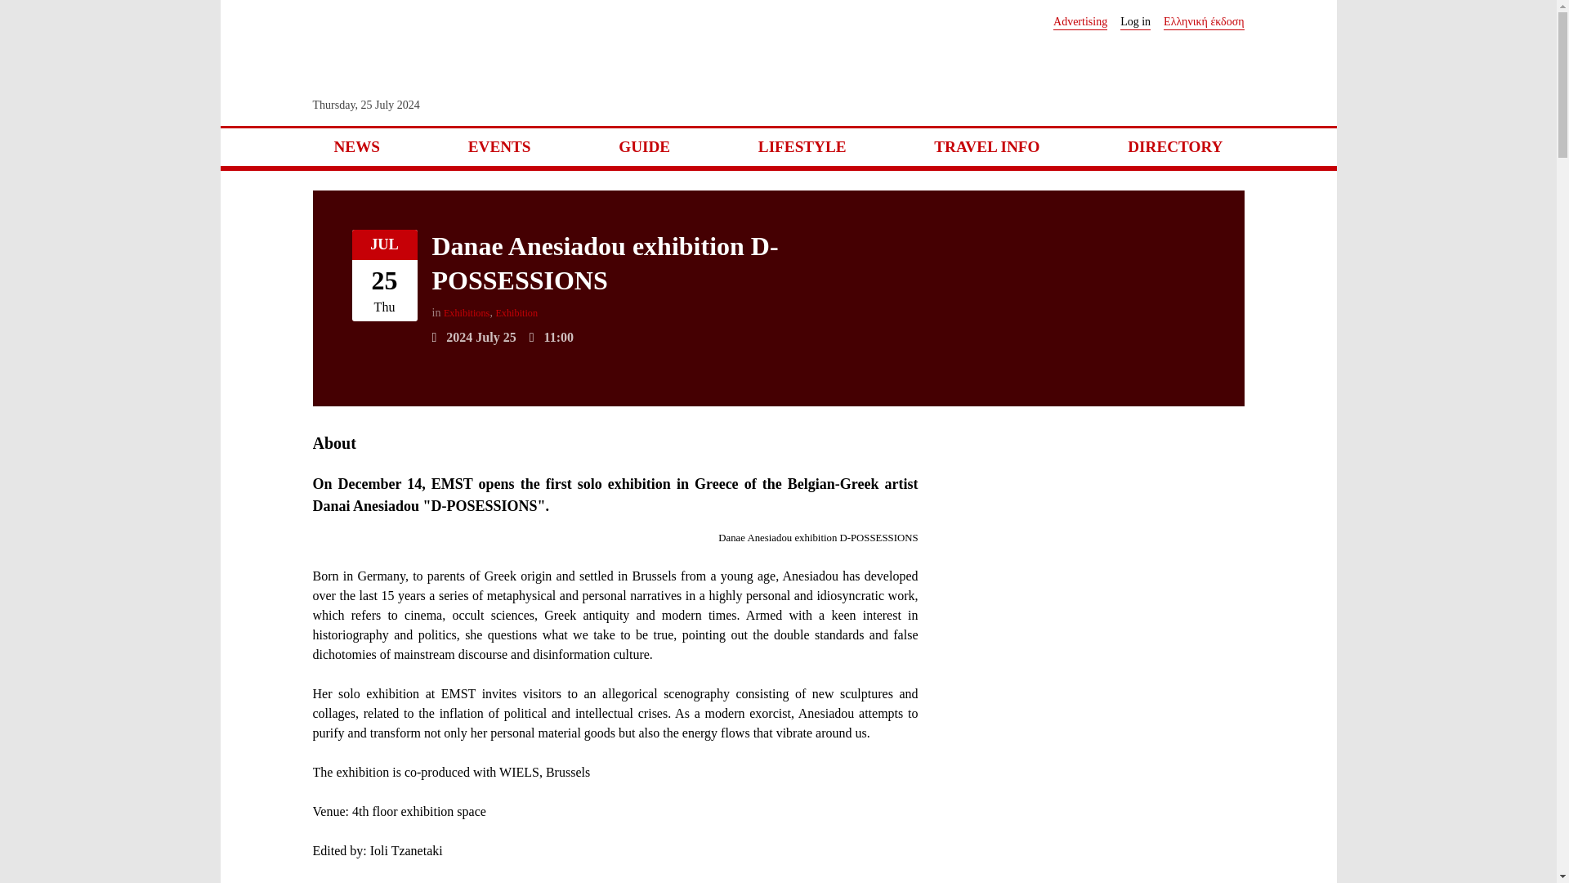 Image resolution: width=1569 pixels, height=883 pixels. I want to click on EVENTS, so click(499, 146).